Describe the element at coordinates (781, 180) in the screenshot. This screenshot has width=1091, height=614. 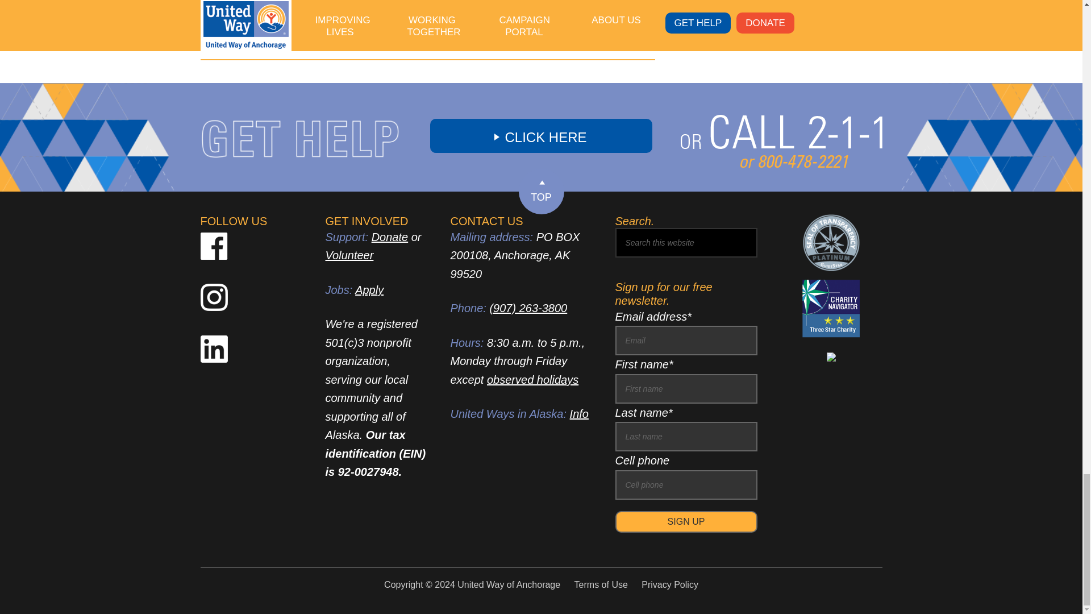
I see `Call to get help.` at that location.